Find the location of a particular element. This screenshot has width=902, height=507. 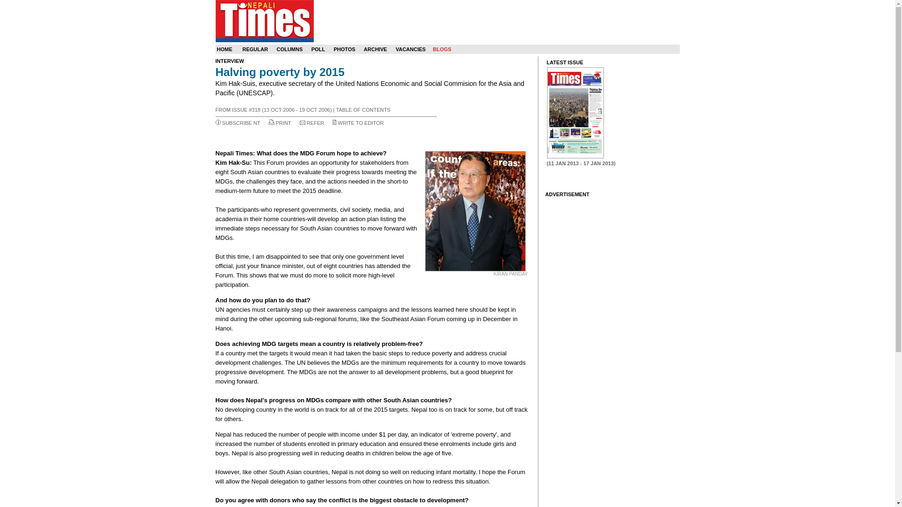

TABLE OF CONTENTS is located at coordinates (363, 109).